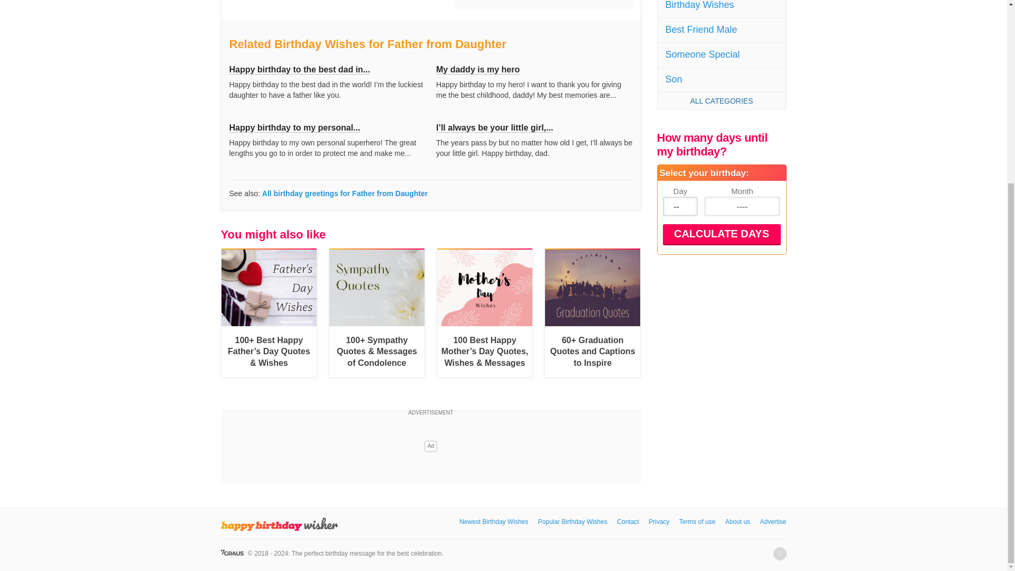 Image resolution: width=1015 pixels, height=571 pixels. What do you see at coordinates (294, 128) in the screenshot?
I see `Happy birthday to my personal...` at bounding box center [294, 128].